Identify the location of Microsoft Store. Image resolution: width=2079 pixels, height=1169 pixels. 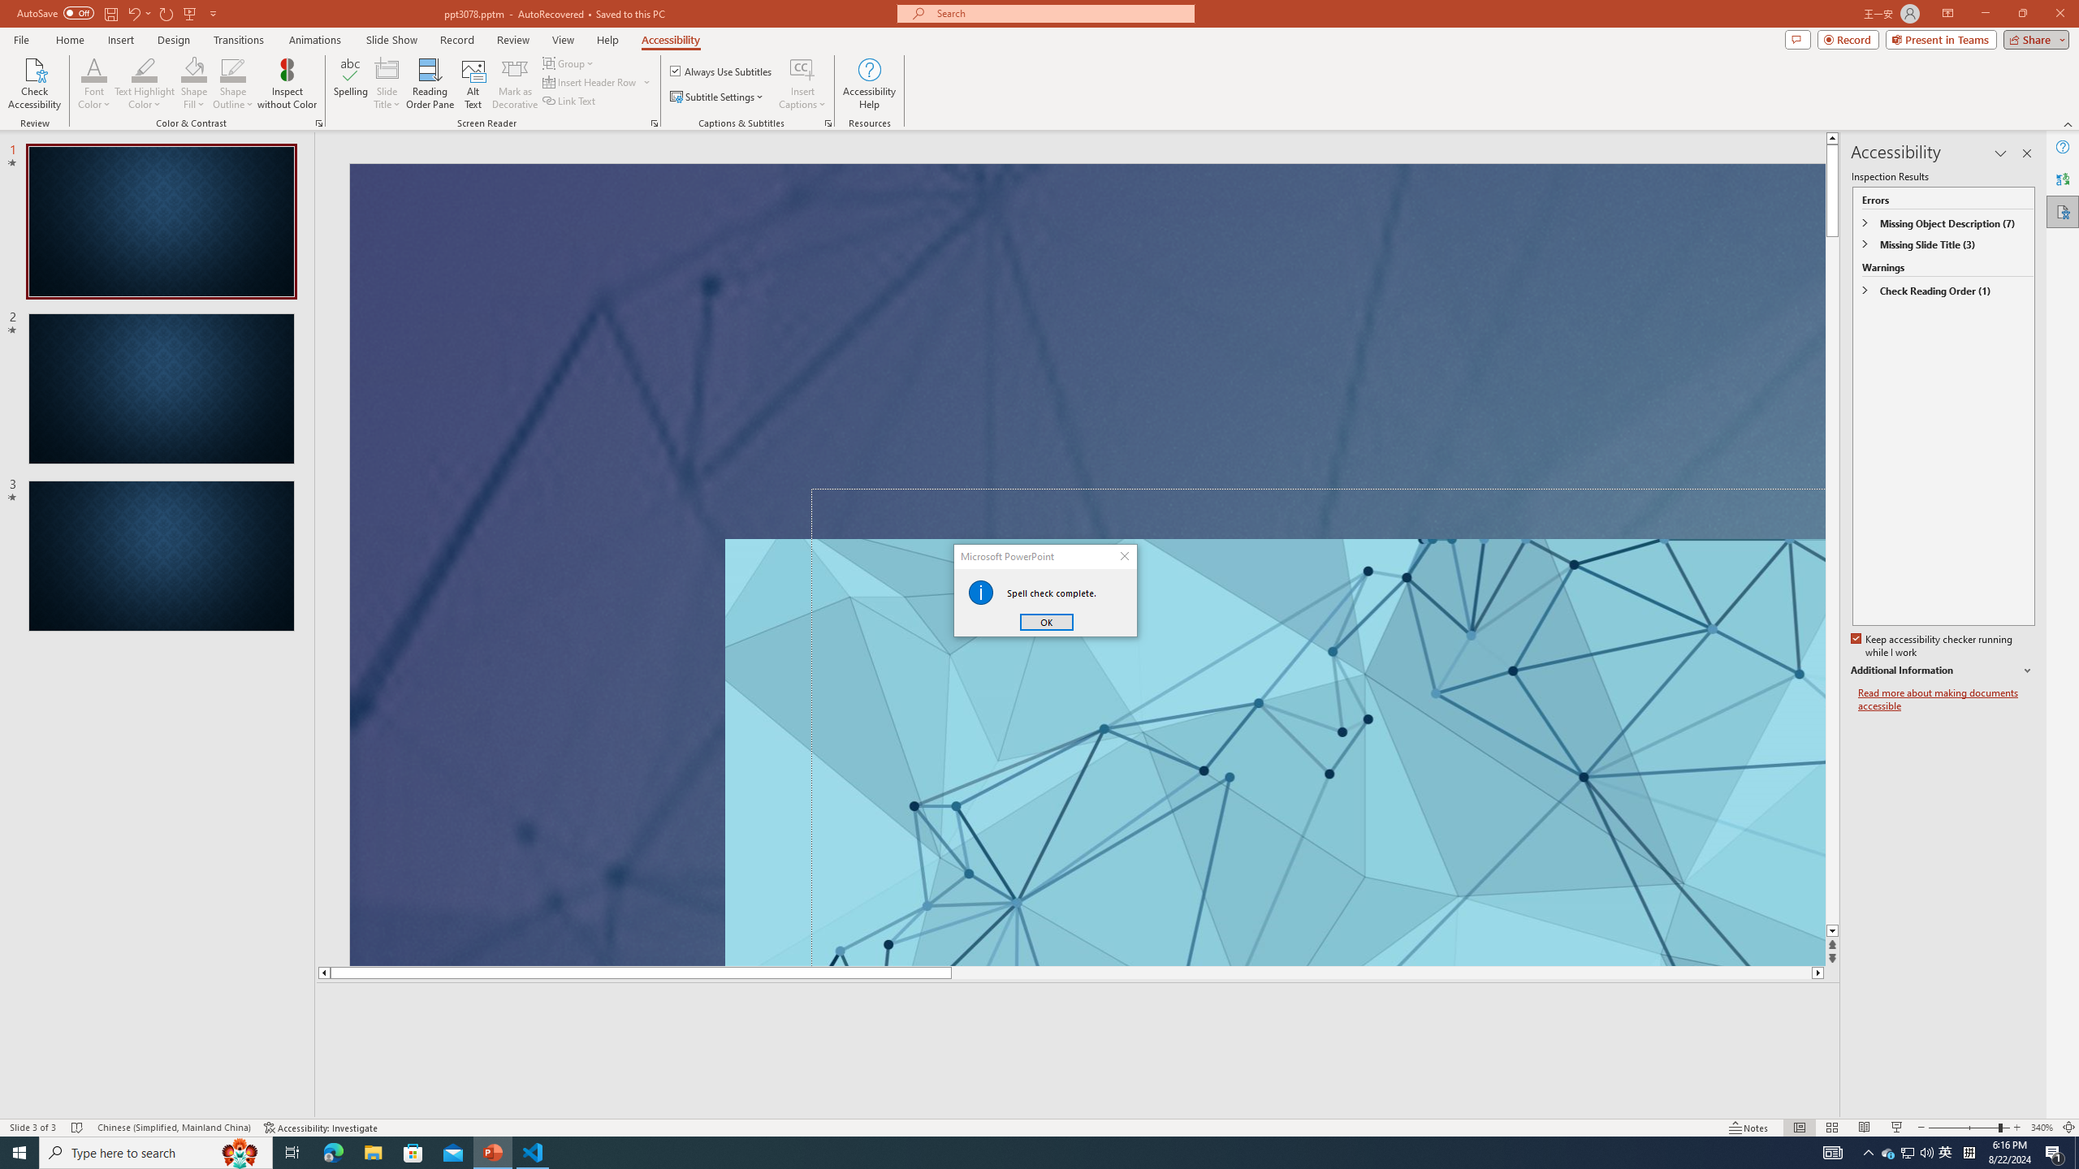
(413, 1153).